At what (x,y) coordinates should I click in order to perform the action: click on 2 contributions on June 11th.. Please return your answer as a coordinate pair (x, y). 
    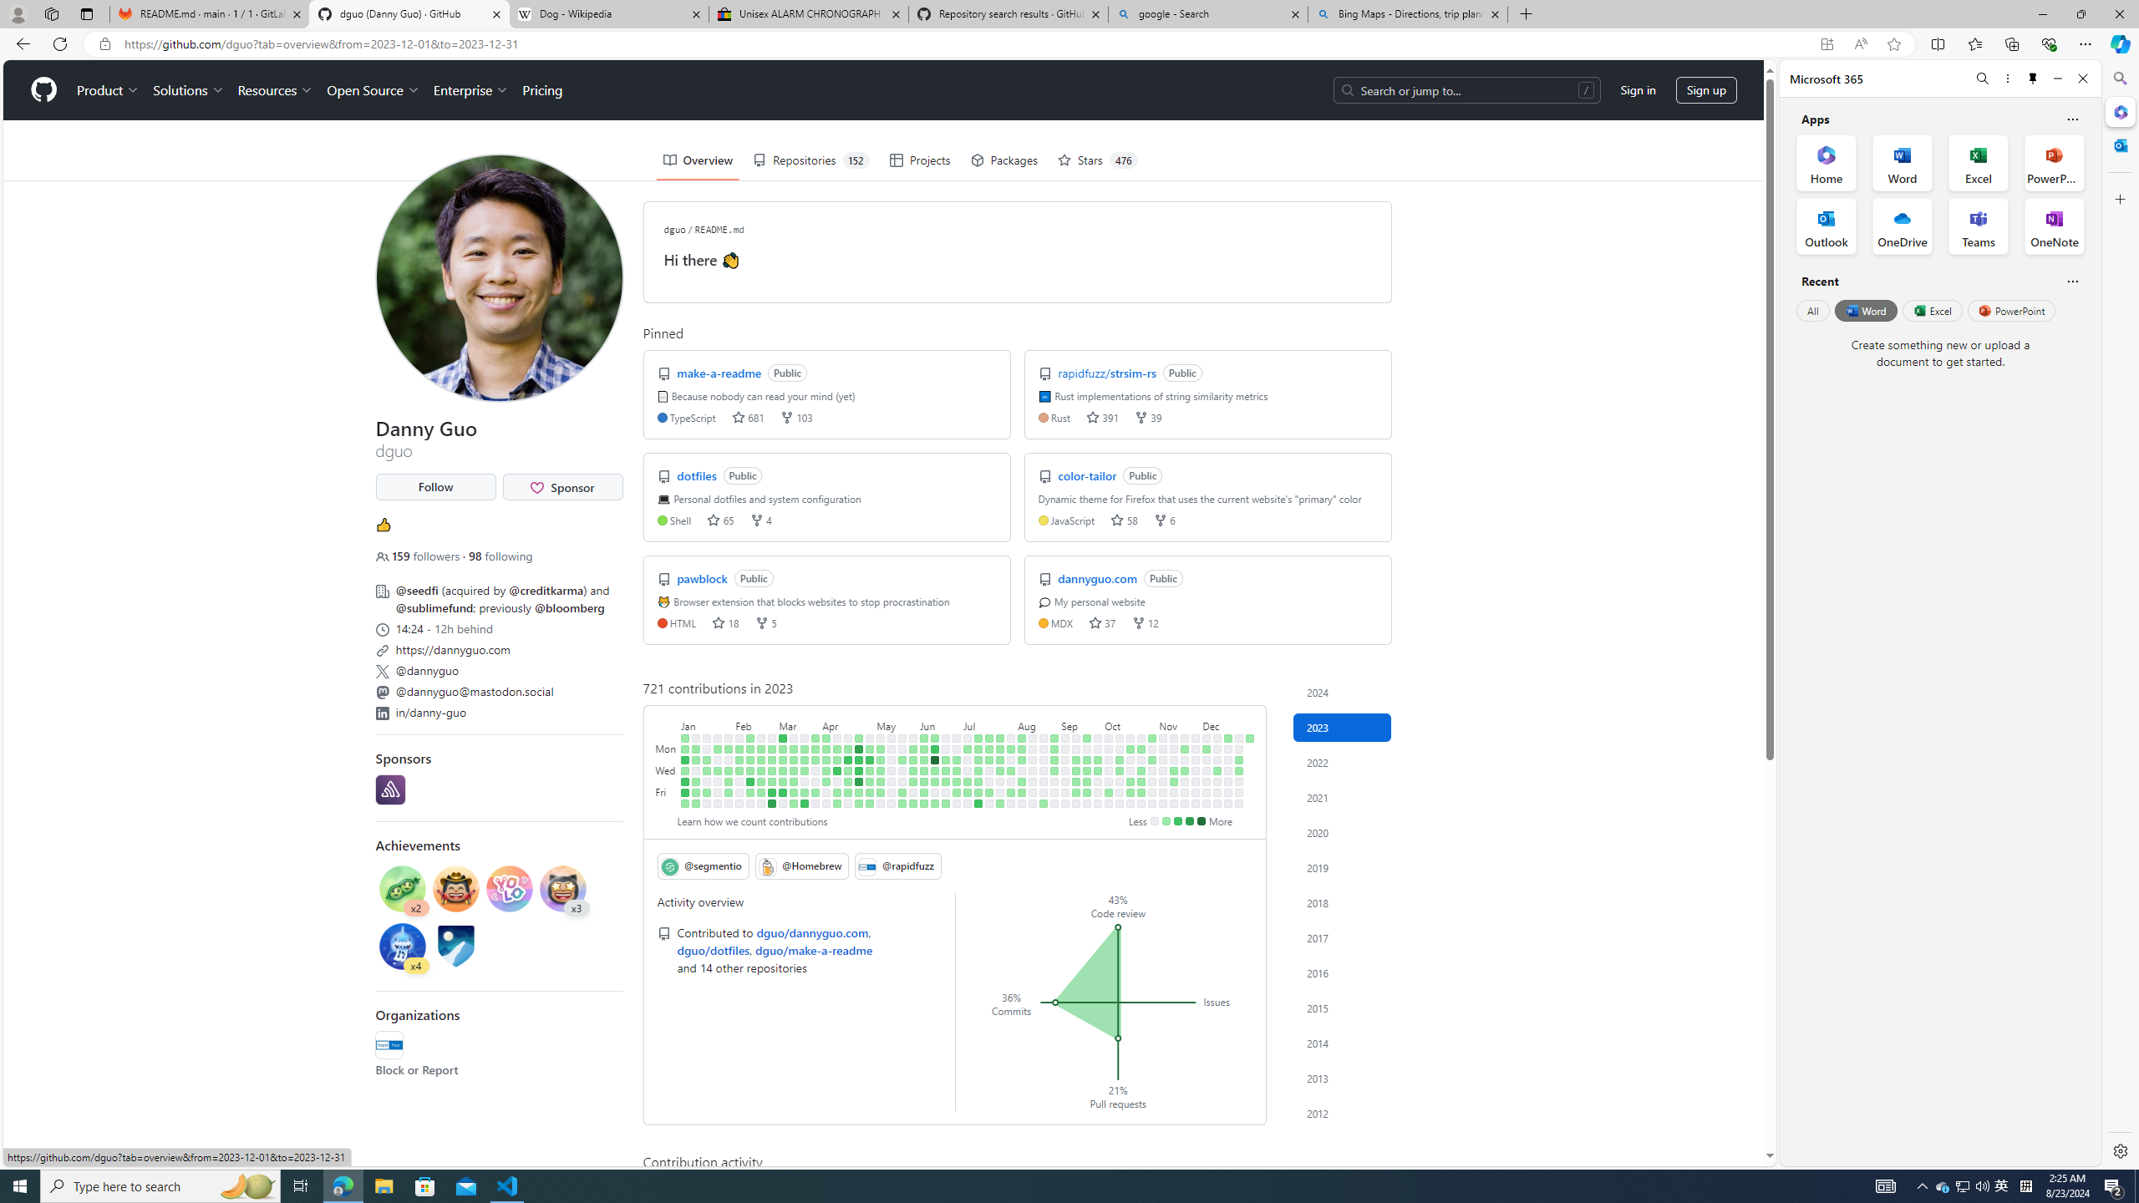
    Looking at the image, I should click on (934, 738).